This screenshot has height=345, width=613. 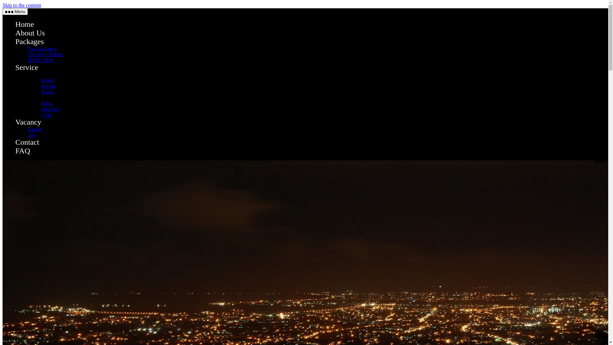 I want to click on Free Fire, so click(x=50, y=109).